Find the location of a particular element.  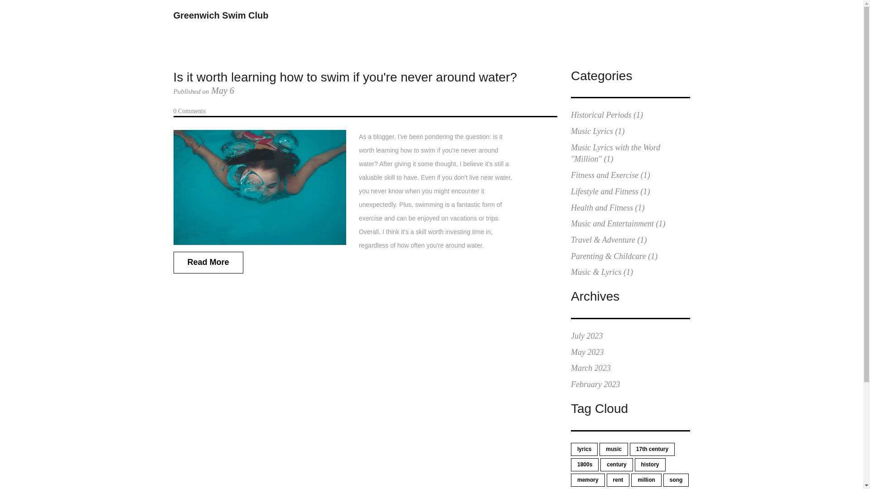

July 2023 is located at coordinates (586, 336).